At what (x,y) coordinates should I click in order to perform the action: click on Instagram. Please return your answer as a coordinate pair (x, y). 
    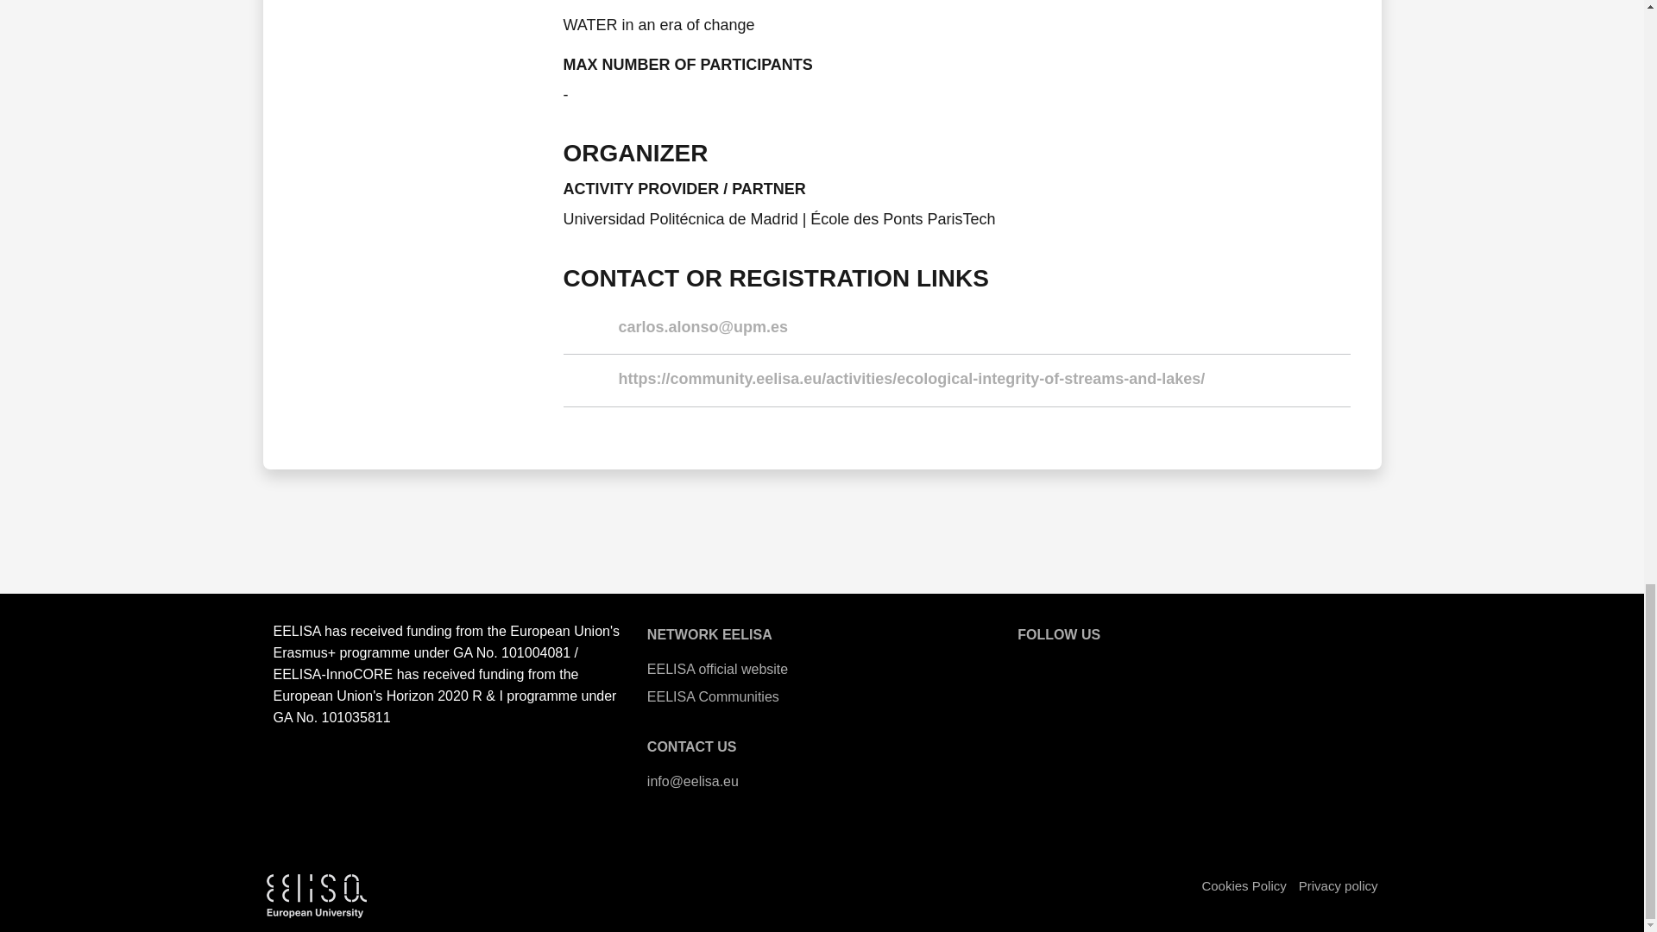
    Looking at the image, I should click on (1174, 665).